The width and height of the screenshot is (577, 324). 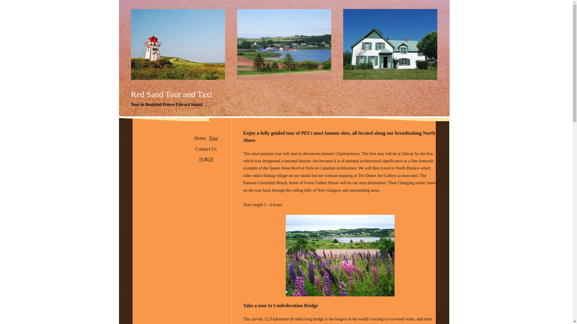 I want to click on Contact Us, so click(x=206, y=149).